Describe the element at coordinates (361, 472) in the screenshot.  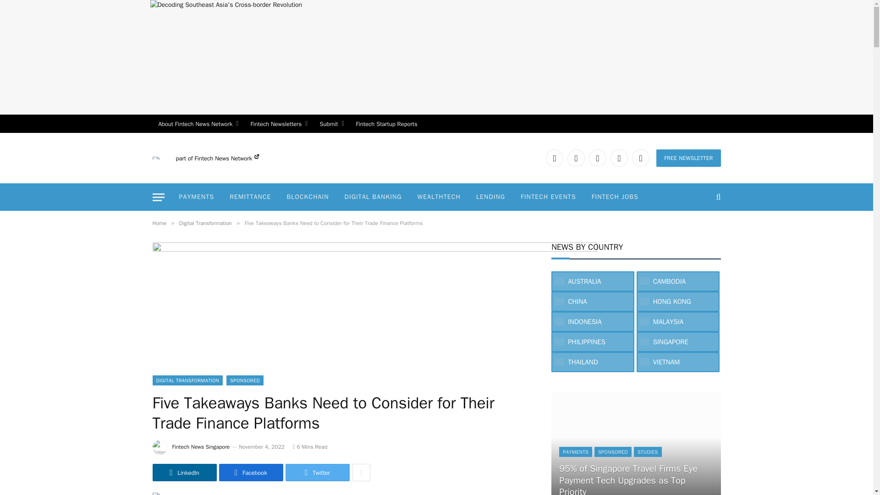
I see `Show More Social Sharing` at that location.